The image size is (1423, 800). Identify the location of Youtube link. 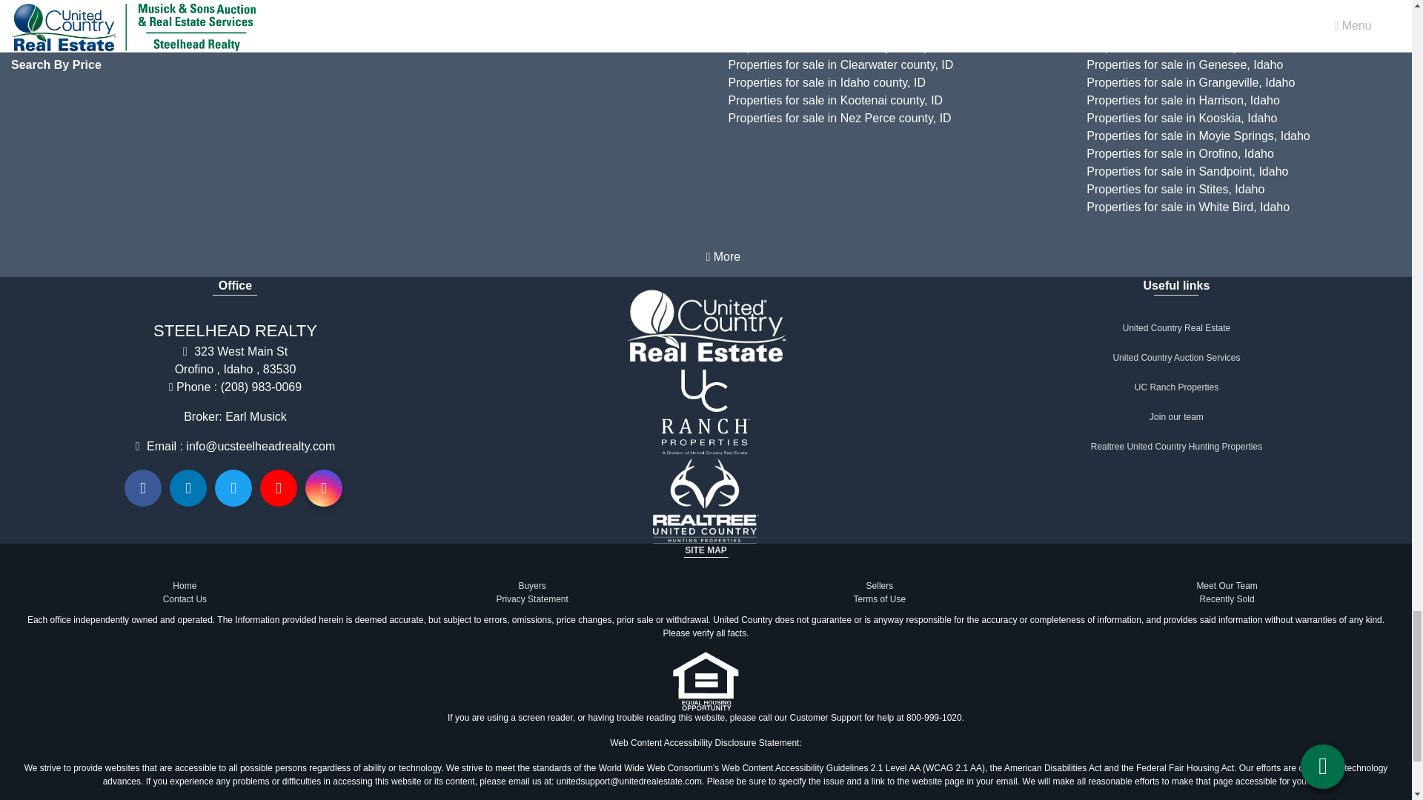
(279, 487).